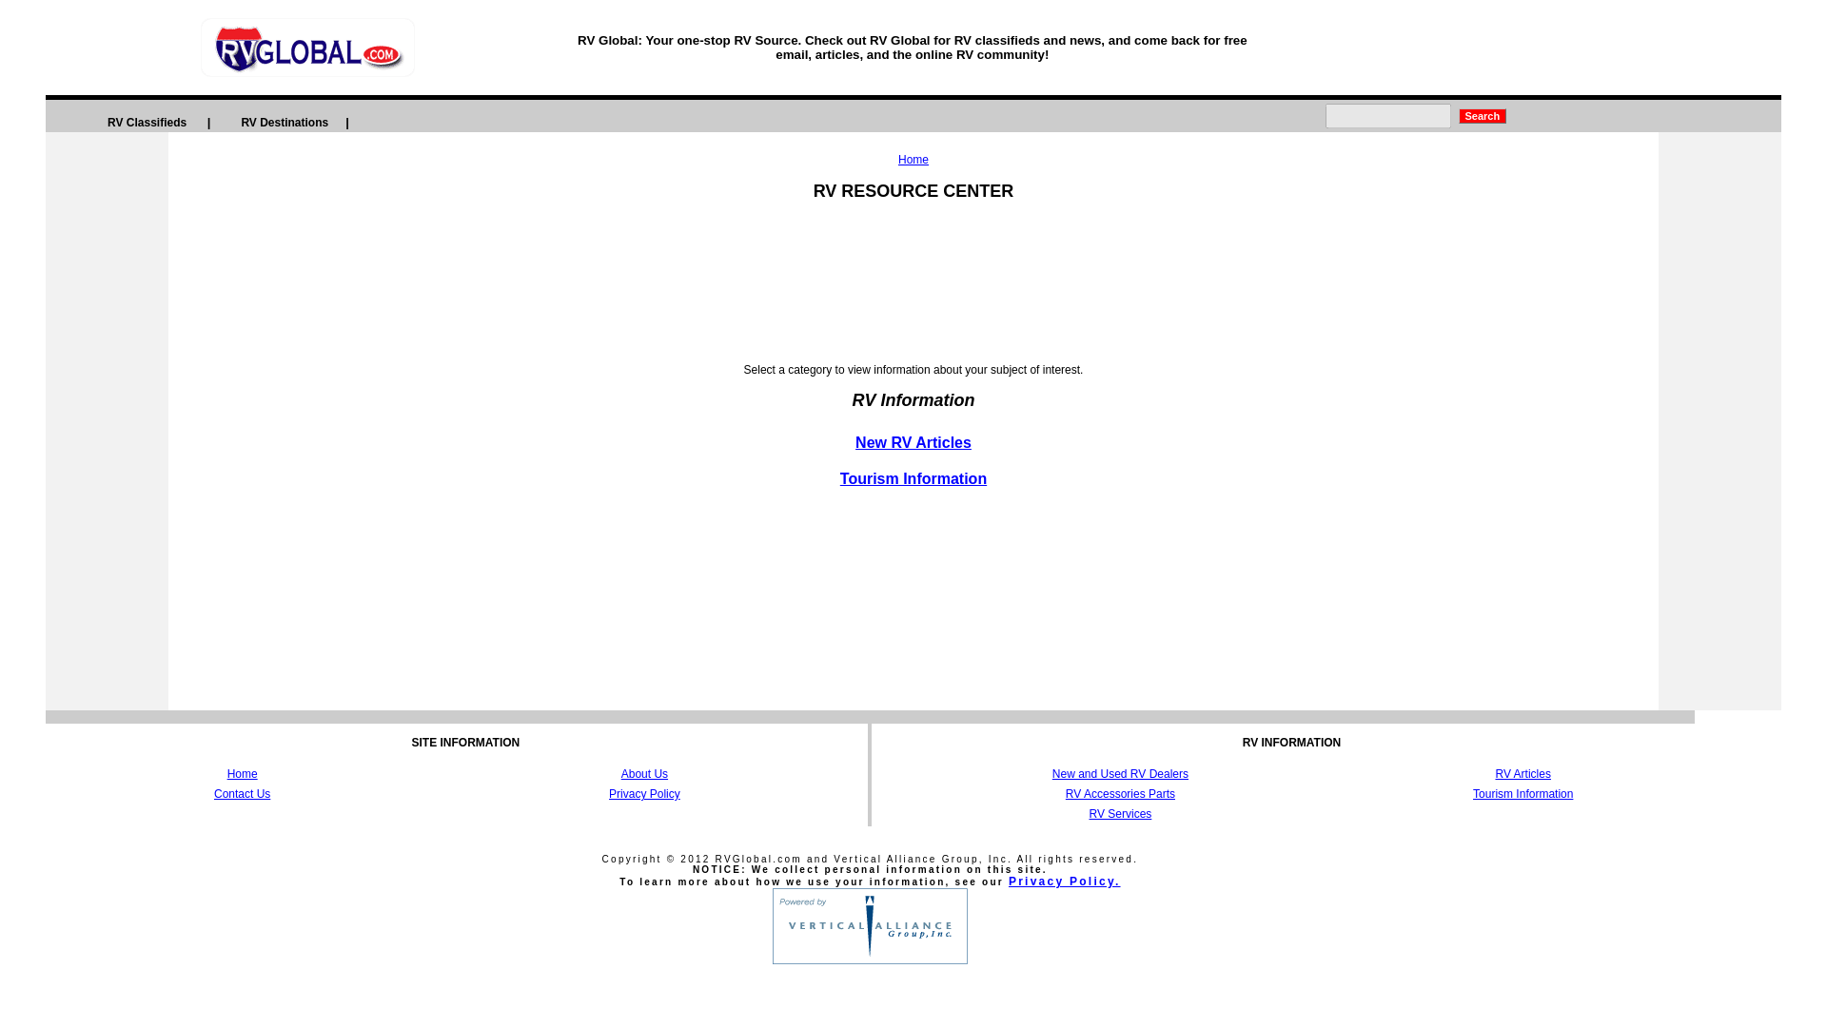 The width and height of the screenshot is (1827, 1027). Describe the element at coordinates (1064, 882) in the screenshot. I see `Privacy Policy.` at that location.